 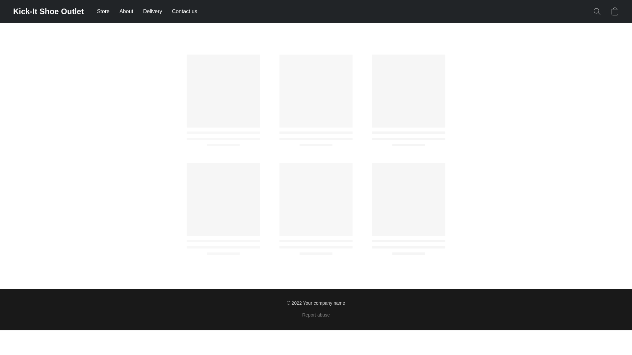 What do you see at coordinates (153, 12) in the screenshot?
I see `Delivery` at bounding box center [153, 12].